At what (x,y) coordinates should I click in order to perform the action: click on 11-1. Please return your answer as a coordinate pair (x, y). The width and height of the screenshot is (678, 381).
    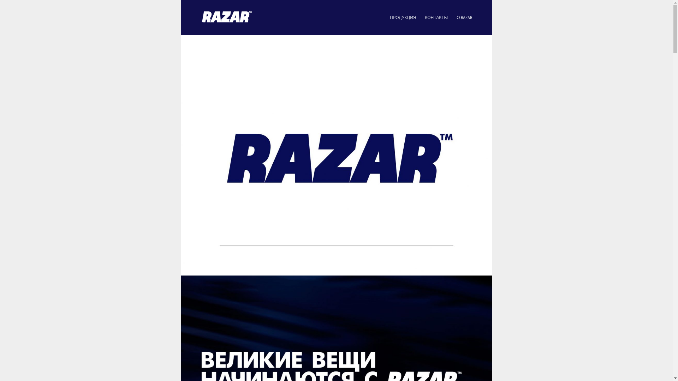
    Looking at the image, I should click on (336, 165).